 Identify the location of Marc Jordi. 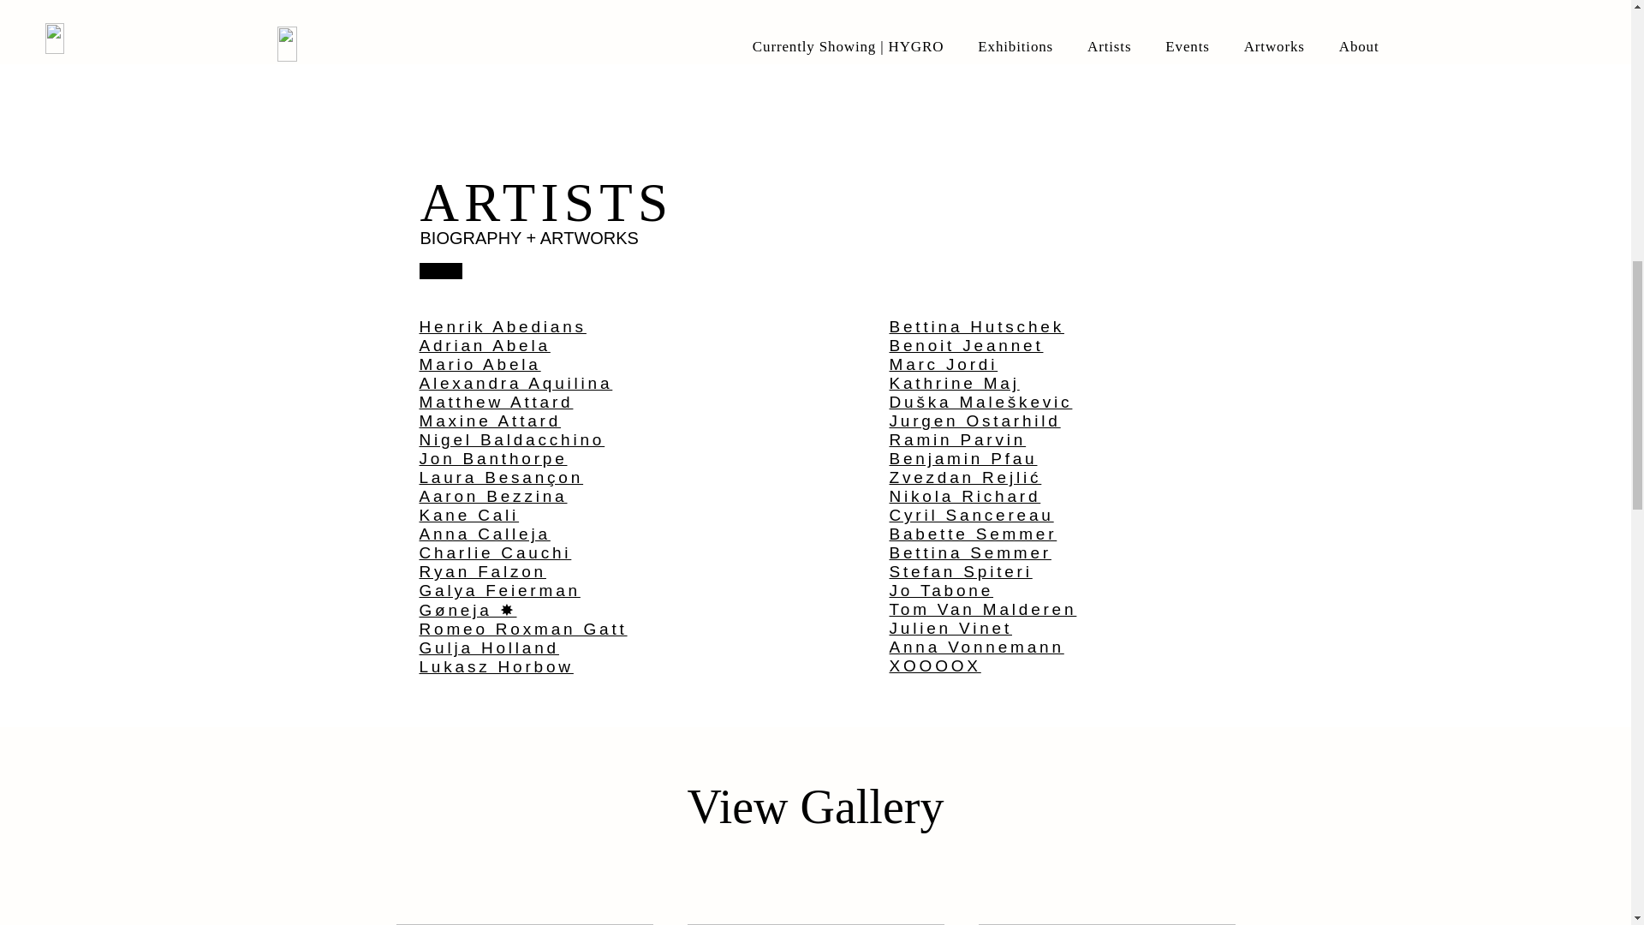
(944, 364).